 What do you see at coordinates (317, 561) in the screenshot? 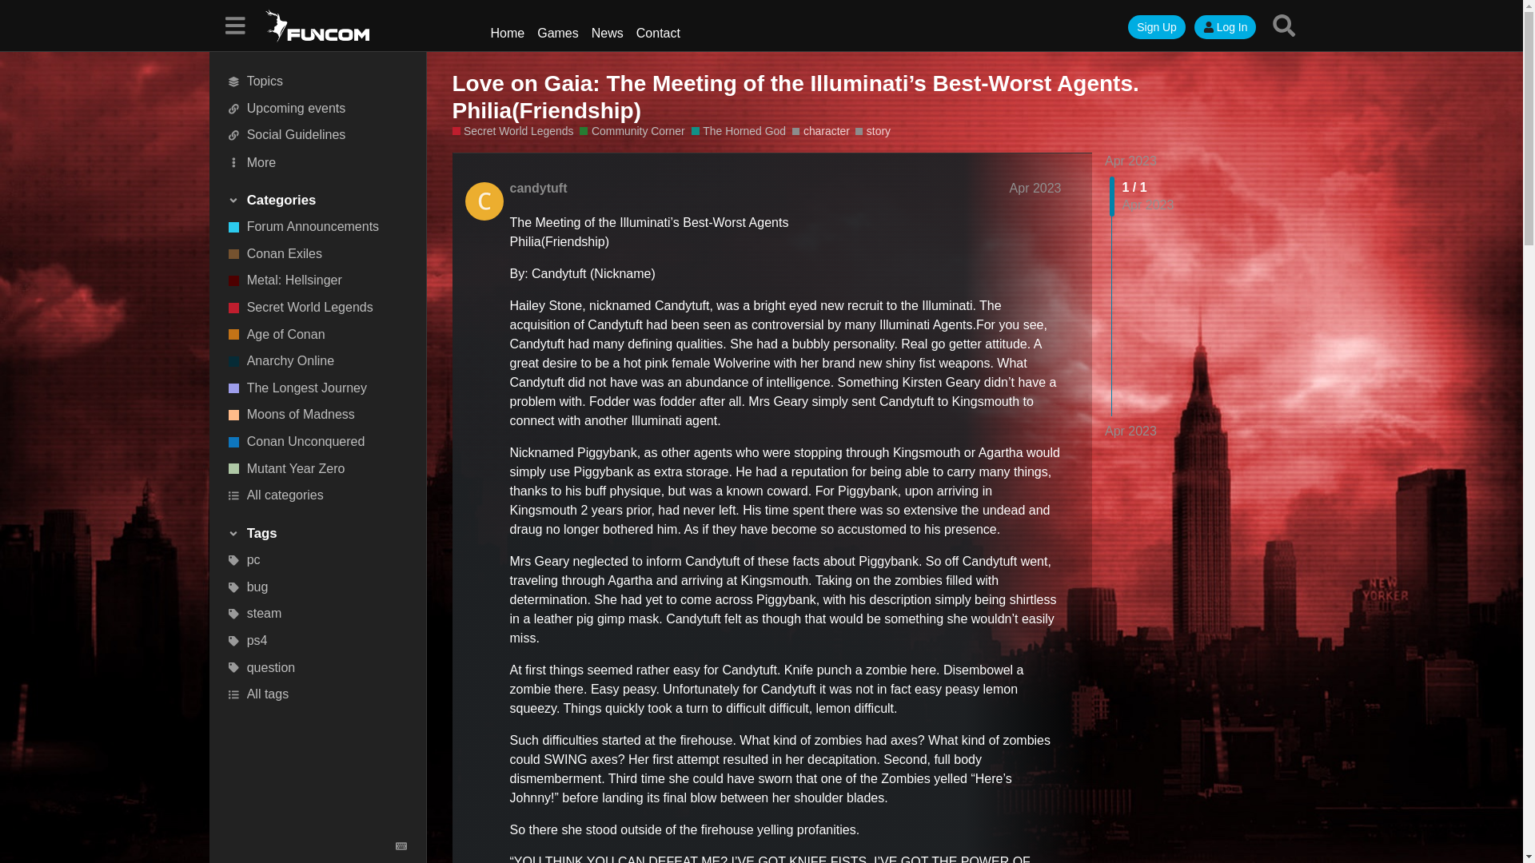
I see `pc` at bounding box center [317, 561].